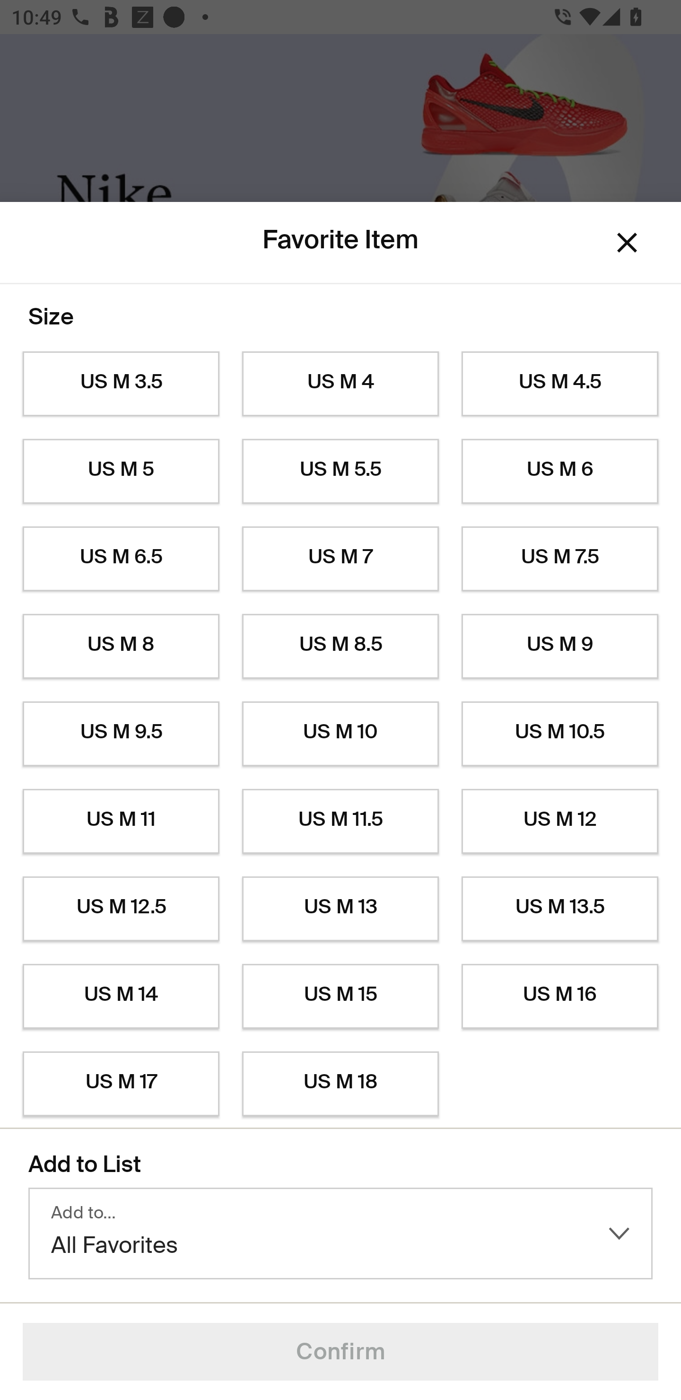  What do you see at coordinates (340, 384) in the screenshot?
I see `US M 4` at bounding box center [340, 384].